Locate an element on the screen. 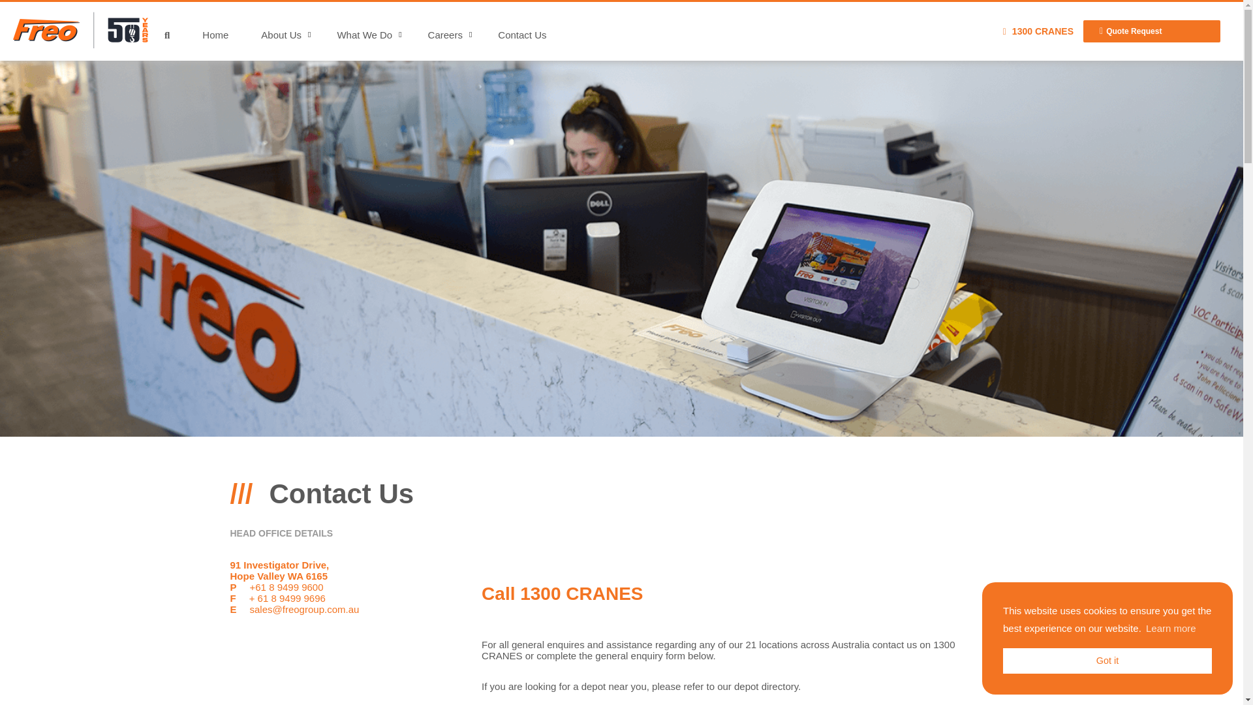  Home is located at coordinates (215, 34).